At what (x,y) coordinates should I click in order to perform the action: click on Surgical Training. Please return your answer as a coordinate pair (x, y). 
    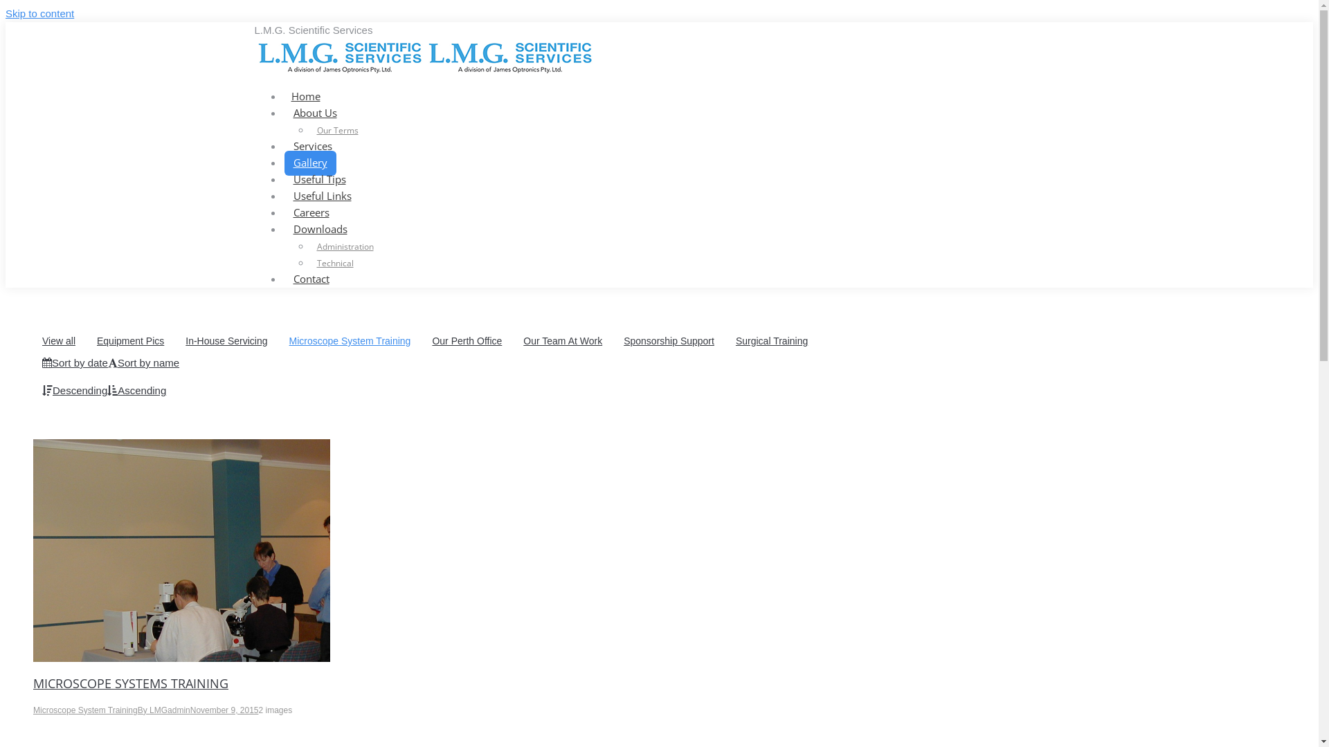
    Looking at the image, I should click on (772, 340).